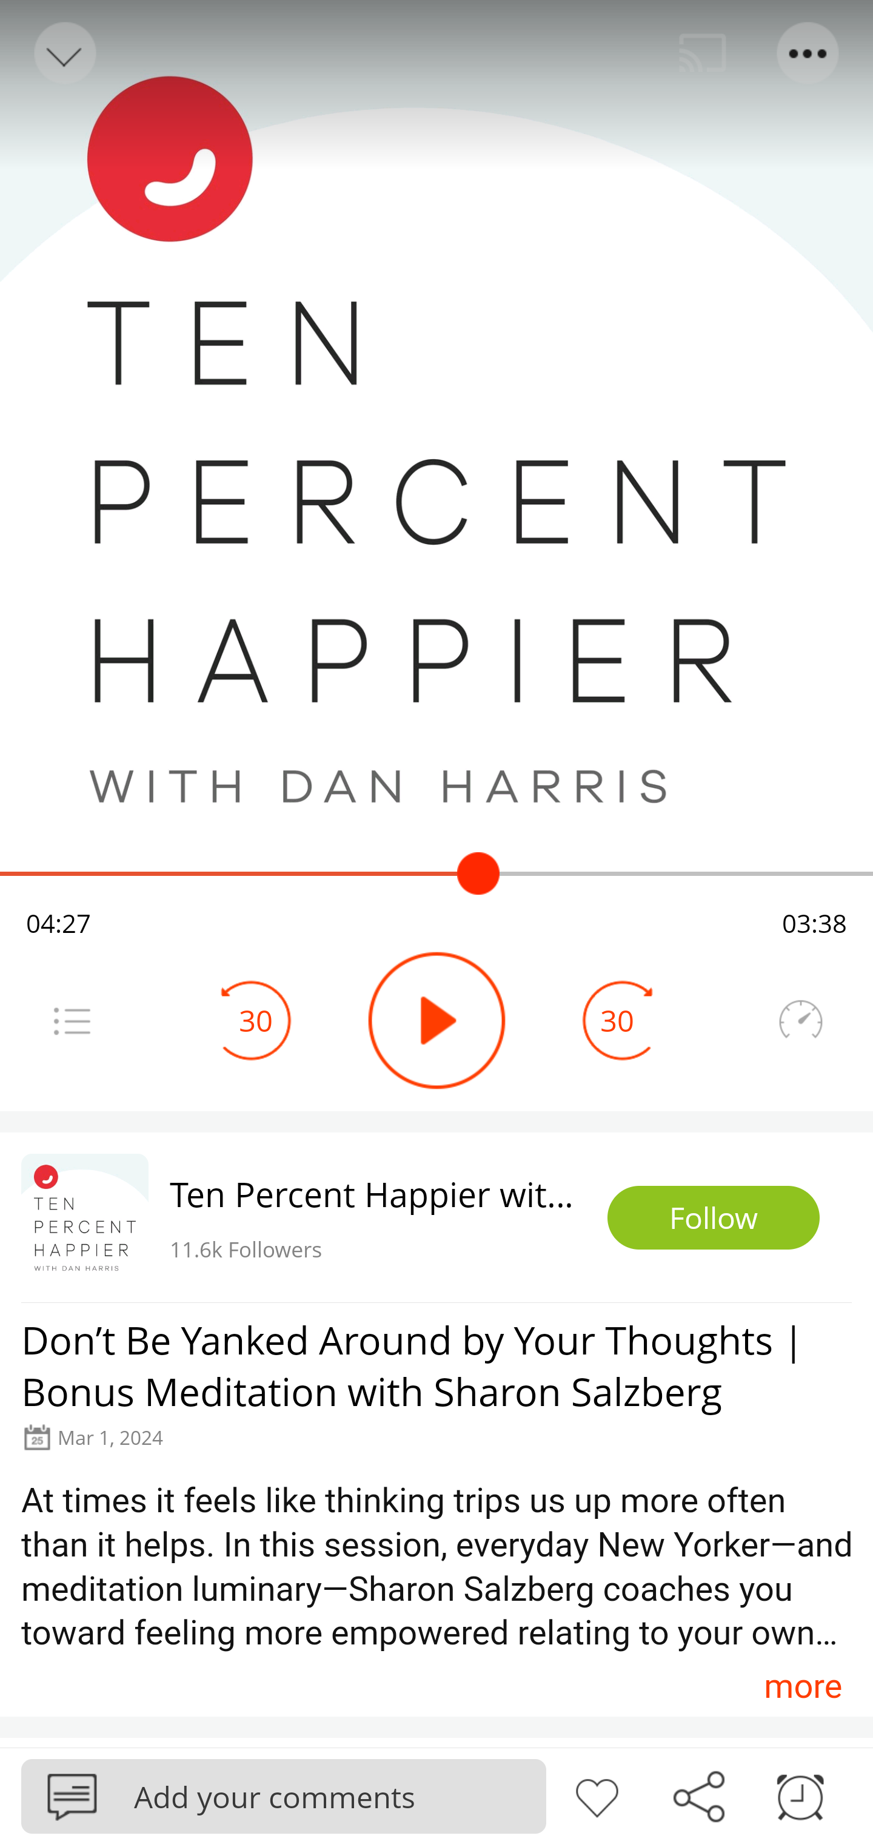  Describe the element at coordinates (803, 1685) in the screenshot. I see `more` at that location.